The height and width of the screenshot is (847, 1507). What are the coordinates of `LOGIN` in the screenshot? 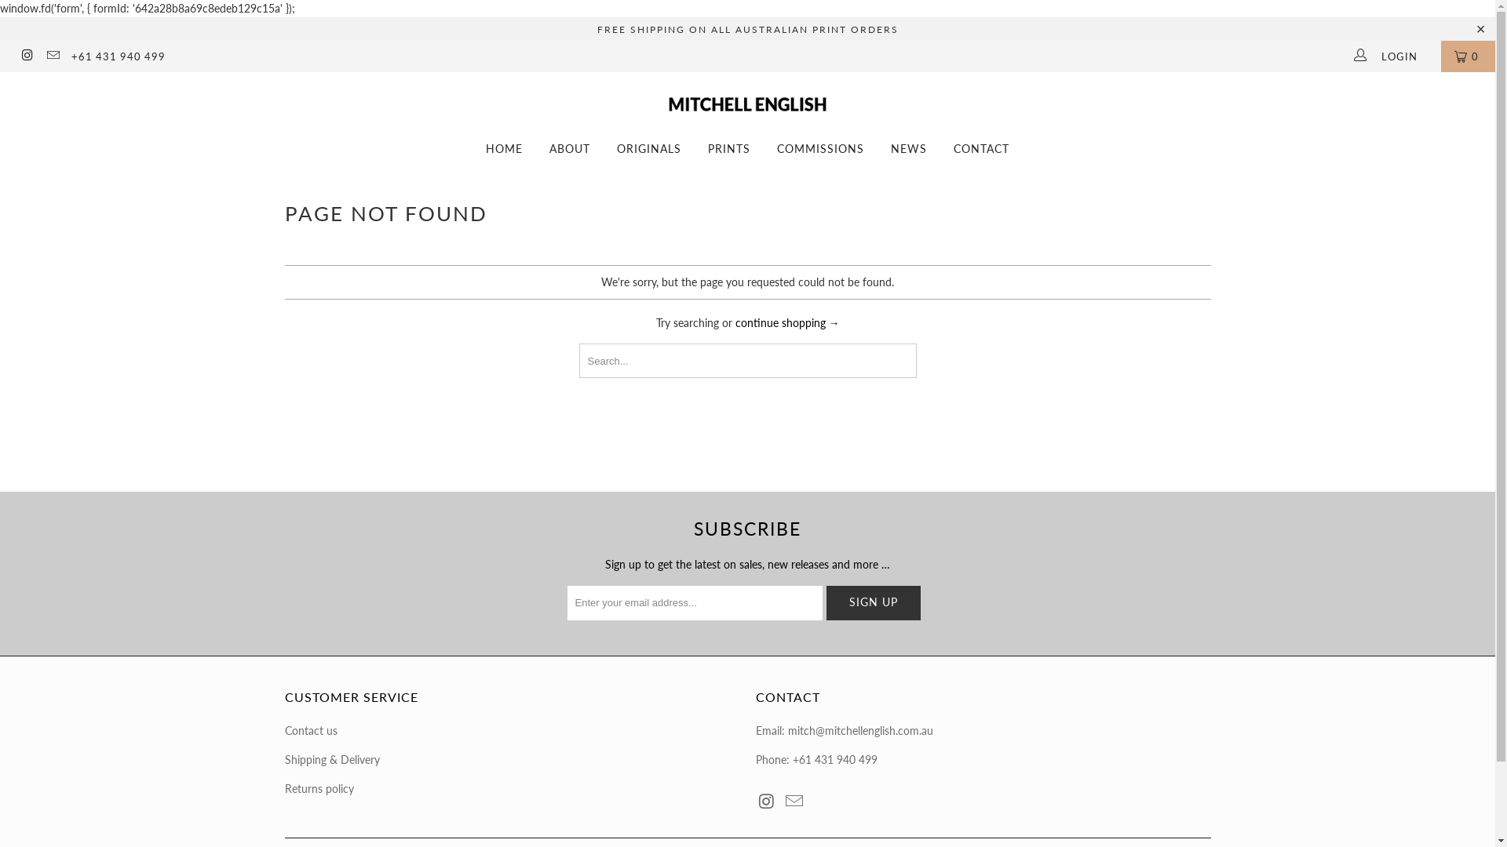 It's located at (1390, 56).